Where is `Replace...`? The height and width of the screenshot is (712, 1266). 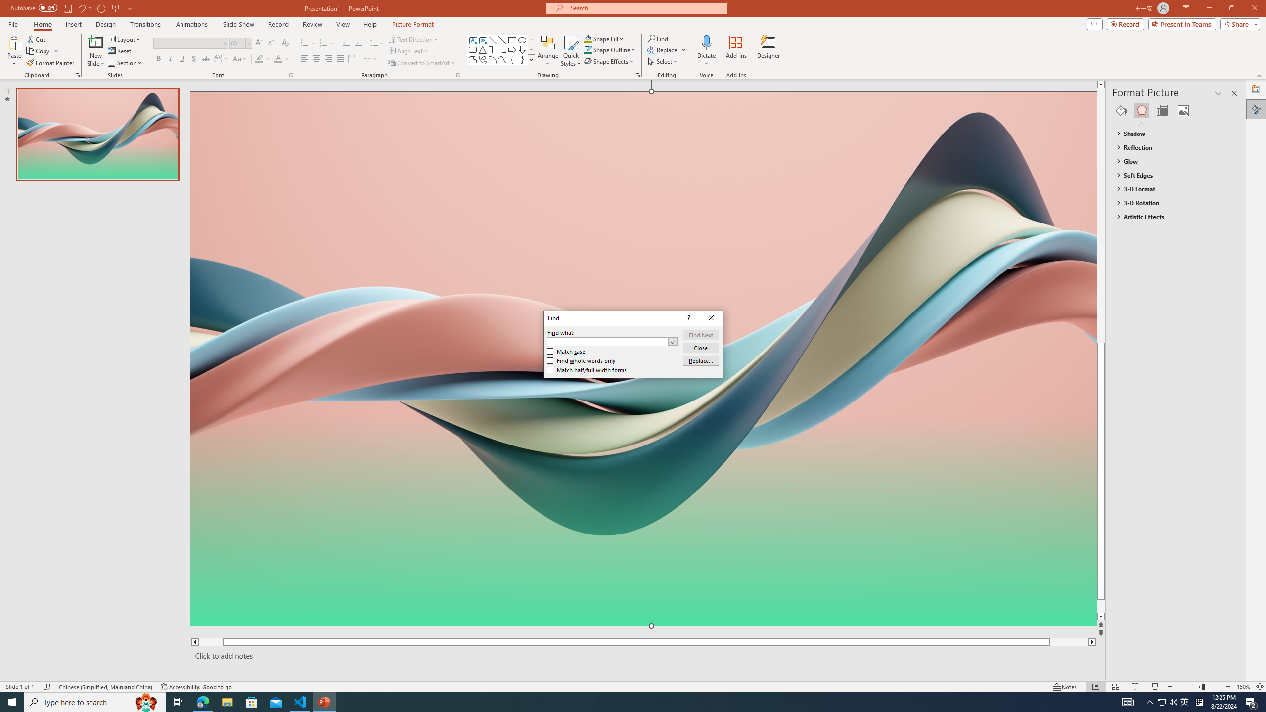
Replace... is located at coordinates (667, 49).